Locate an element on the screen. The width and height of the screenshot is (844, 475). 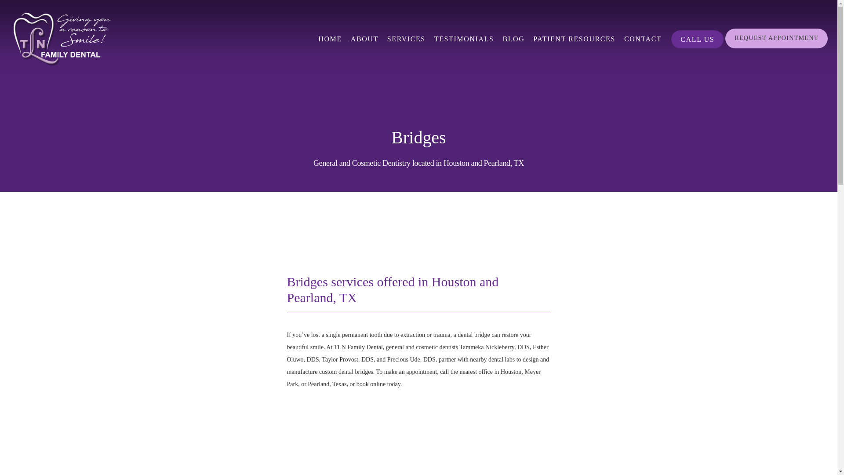
CALL US is located at coordinates (697, 47).